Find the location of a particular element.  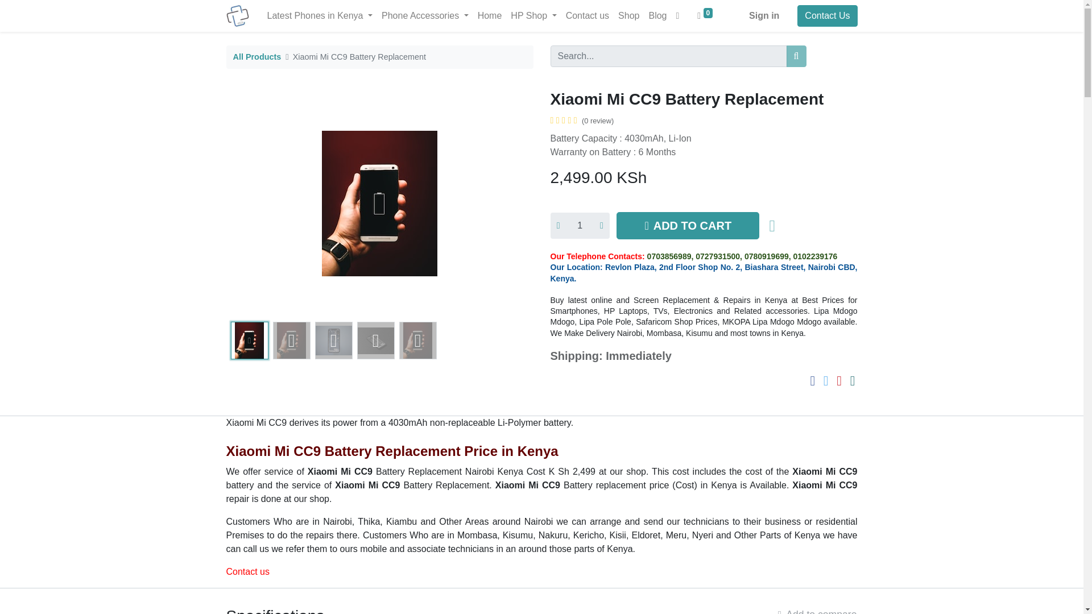

Home is located at coordinates (489, 15).